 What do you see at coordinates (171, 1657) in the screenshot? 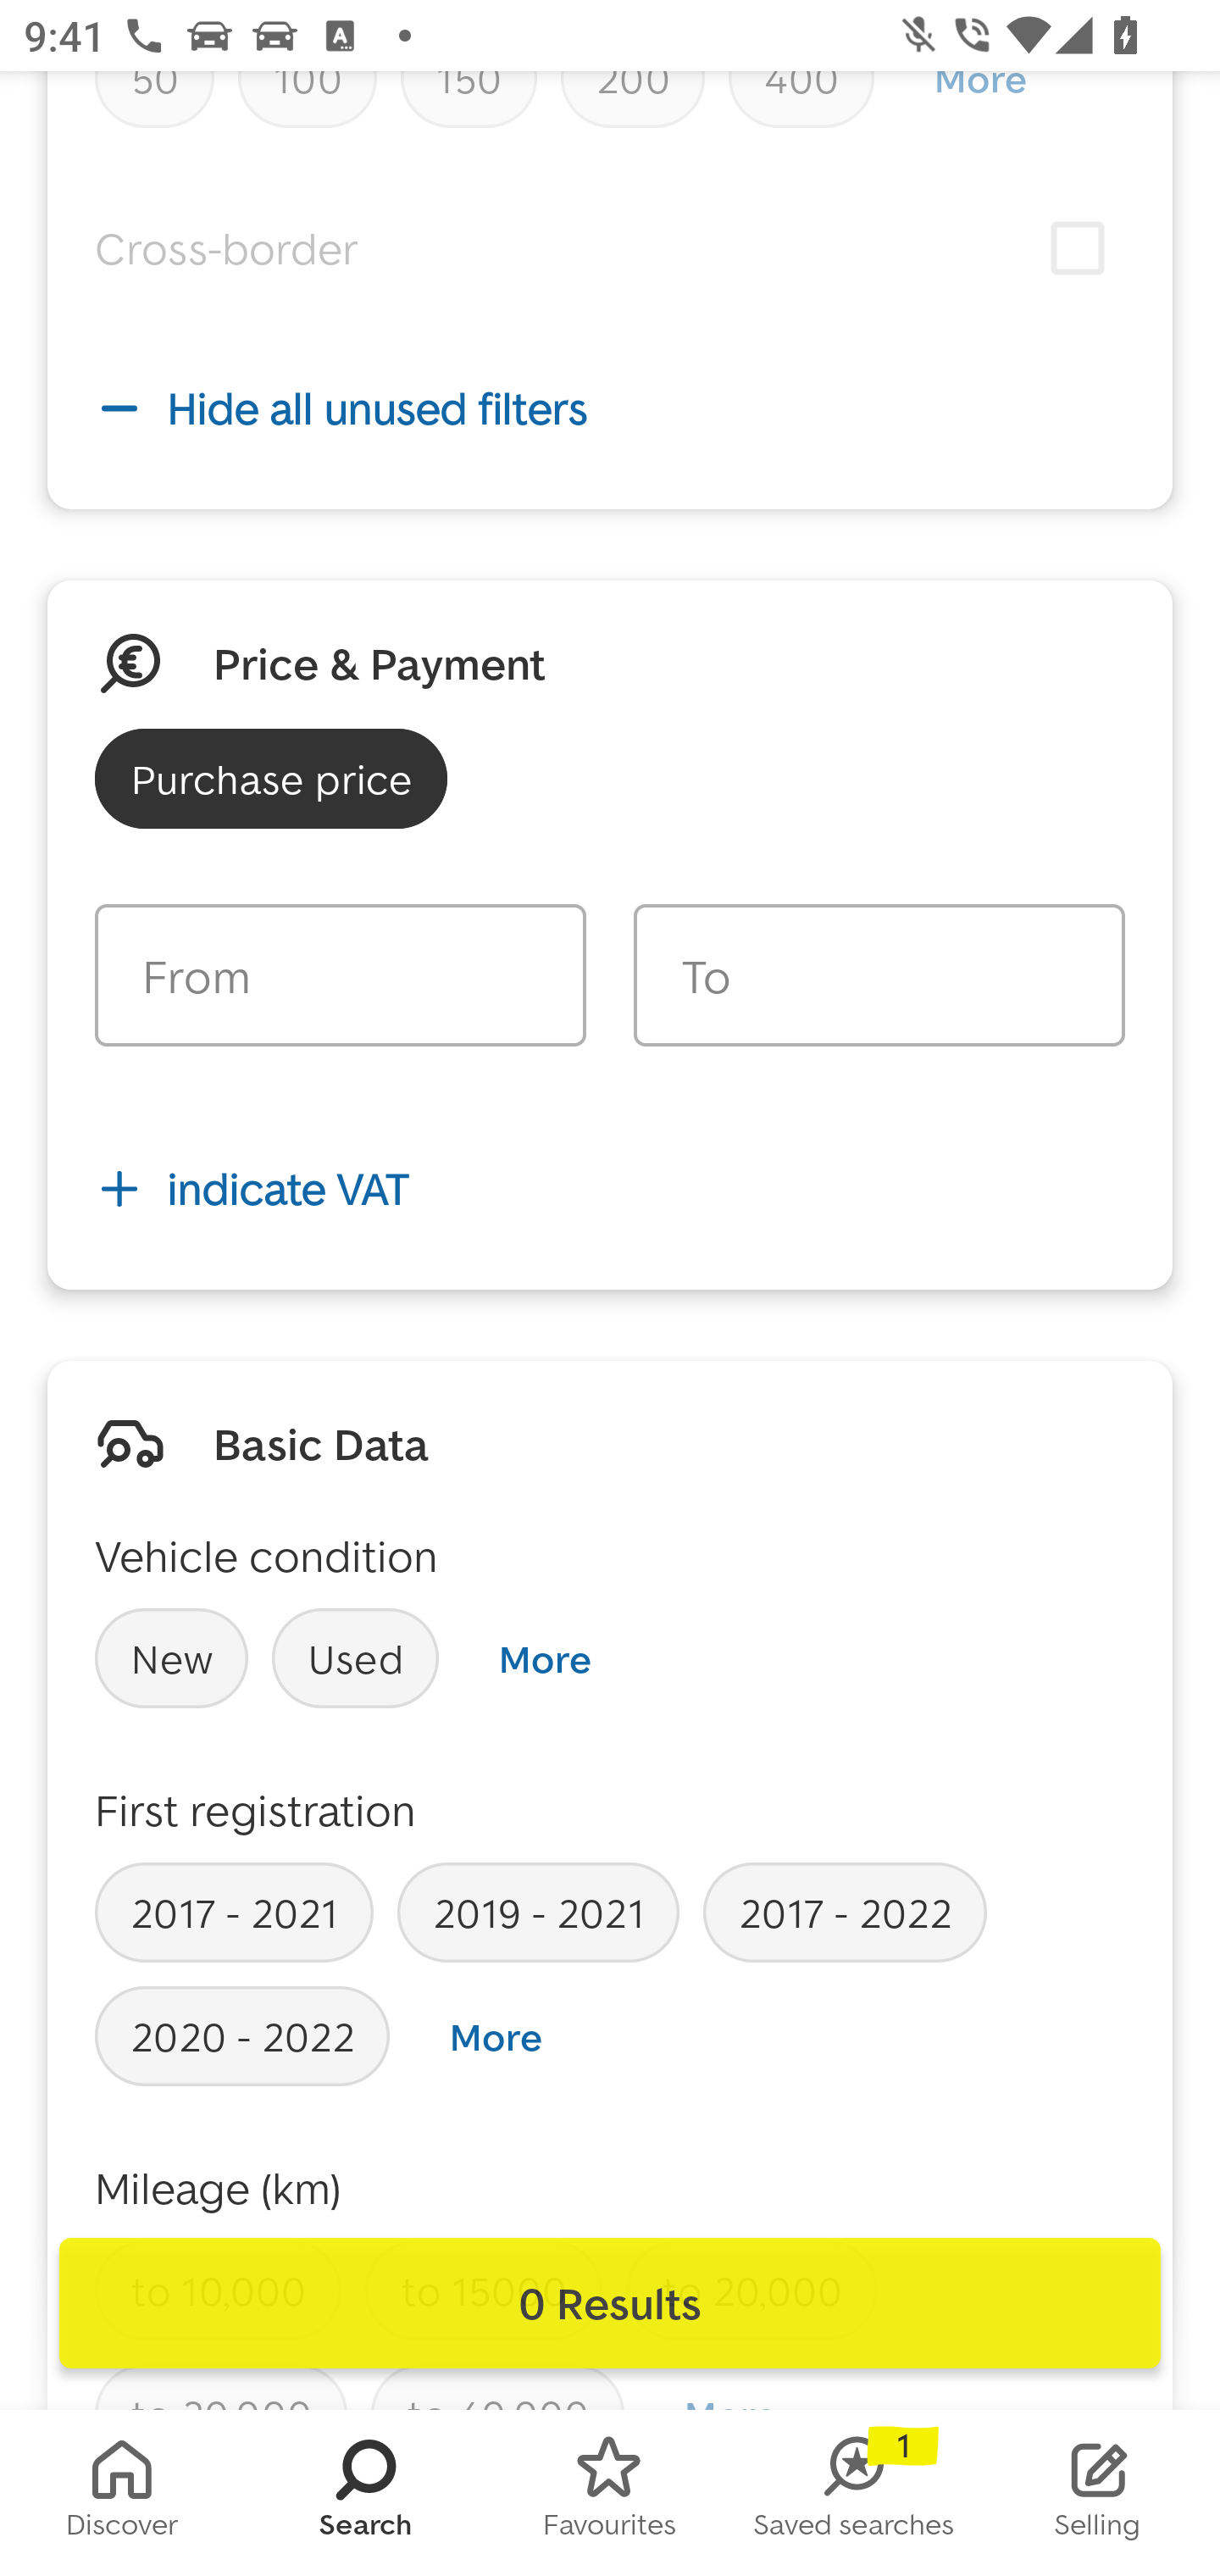
I see `New` at bounding box center [171, 1657].